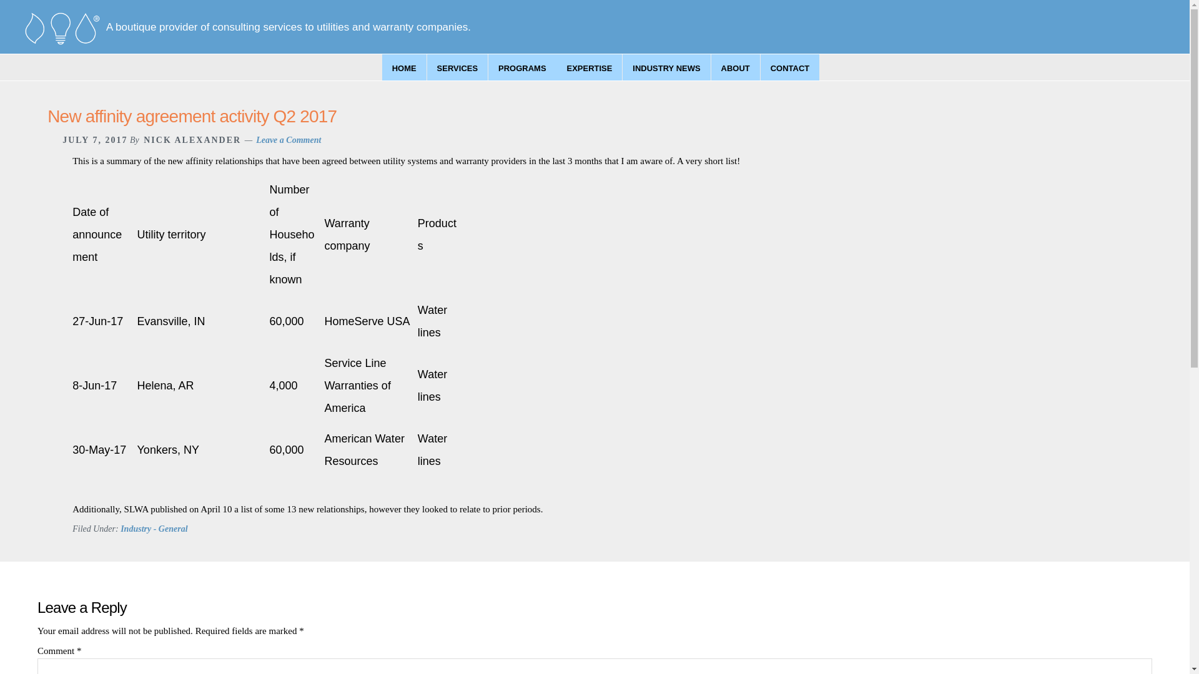  Describe the element at coordinates (154, 529) in the screenshot. I see `Industry - General` at that location.